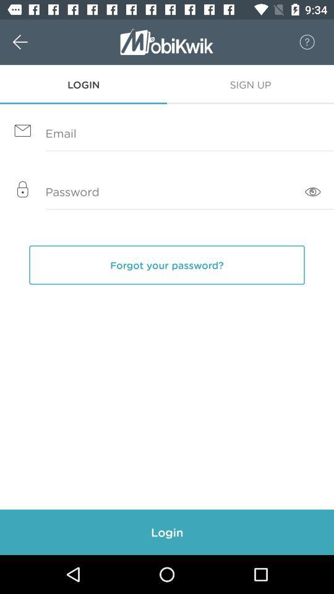 This screenshot has width=334, height=594. What do you see at coordinates (167, 265) in the screenshot?
I see `flip to forgot your password?` at bounding box center [167, 265].